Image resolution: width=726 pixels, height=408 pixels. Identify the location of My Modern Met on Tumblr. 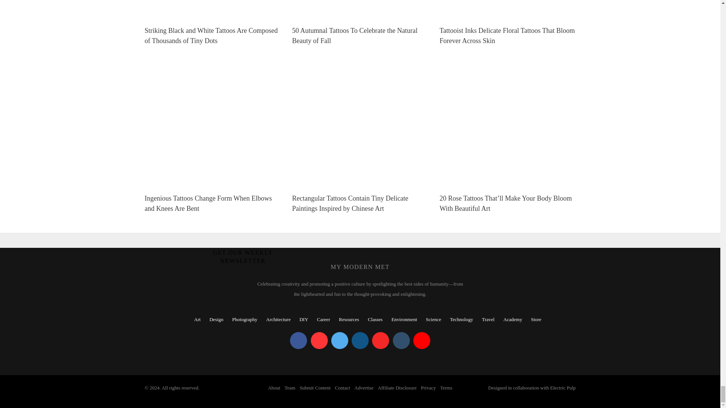
(401, 341).